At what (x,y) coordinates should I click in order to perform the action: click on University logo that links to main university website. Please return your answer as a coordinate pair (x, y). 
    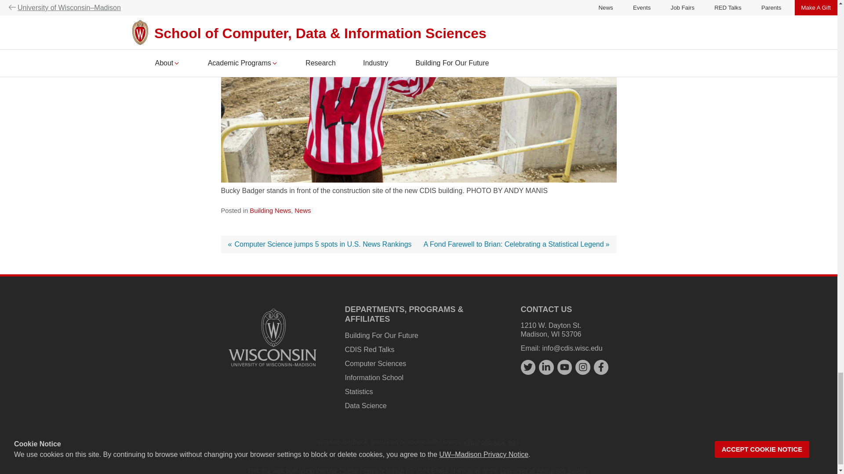
    Looking at the image, I should click on (273, 337).